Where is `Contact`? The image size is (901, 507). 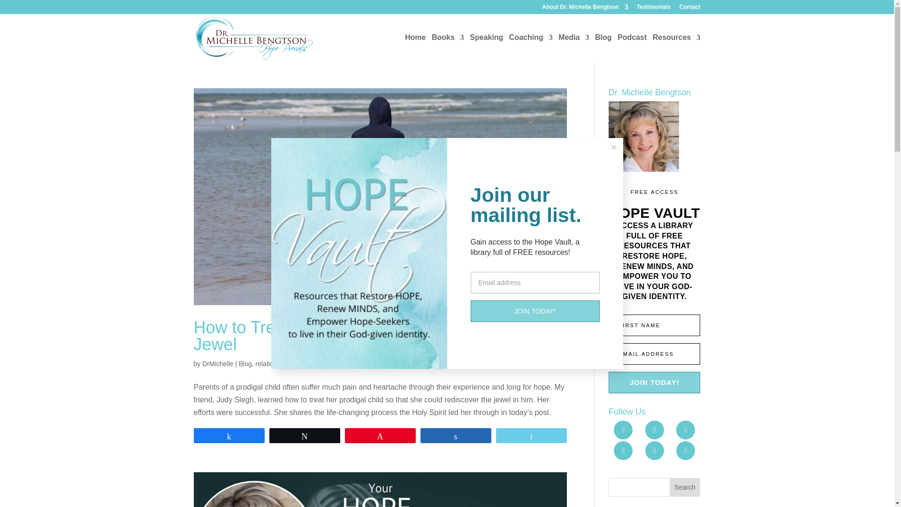 Contact is located at coordinates (690, 9).